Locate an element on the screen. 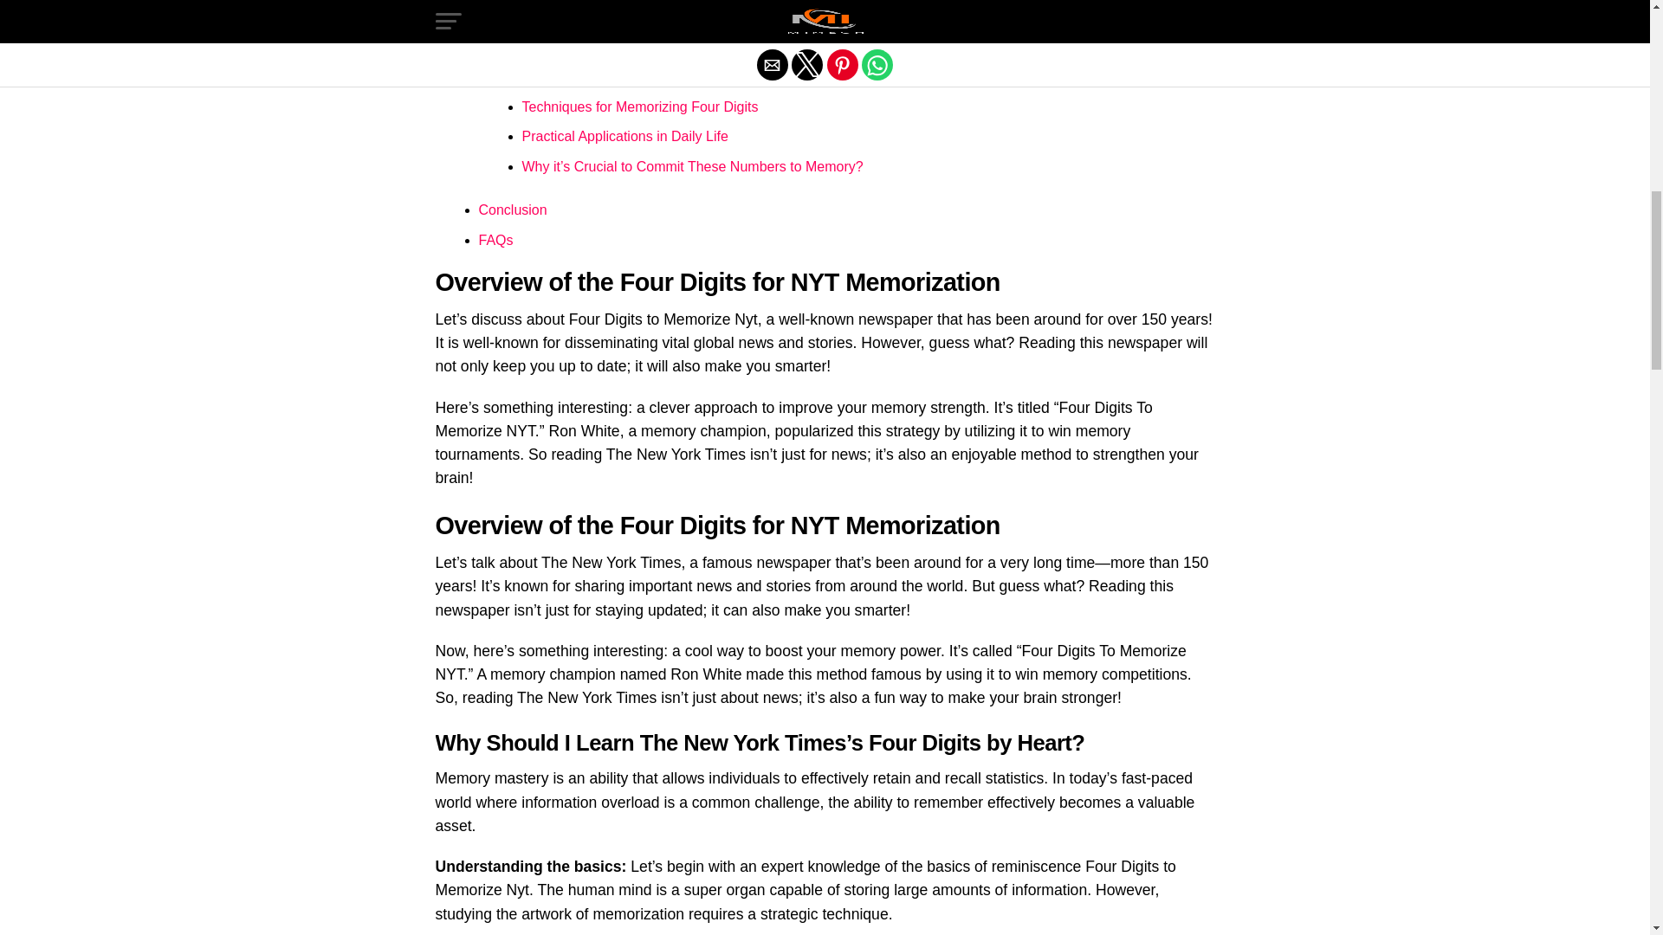 The image size is (1663, 935). Techniques for Memorizing Four Digits is located at coordinates (639, 106).